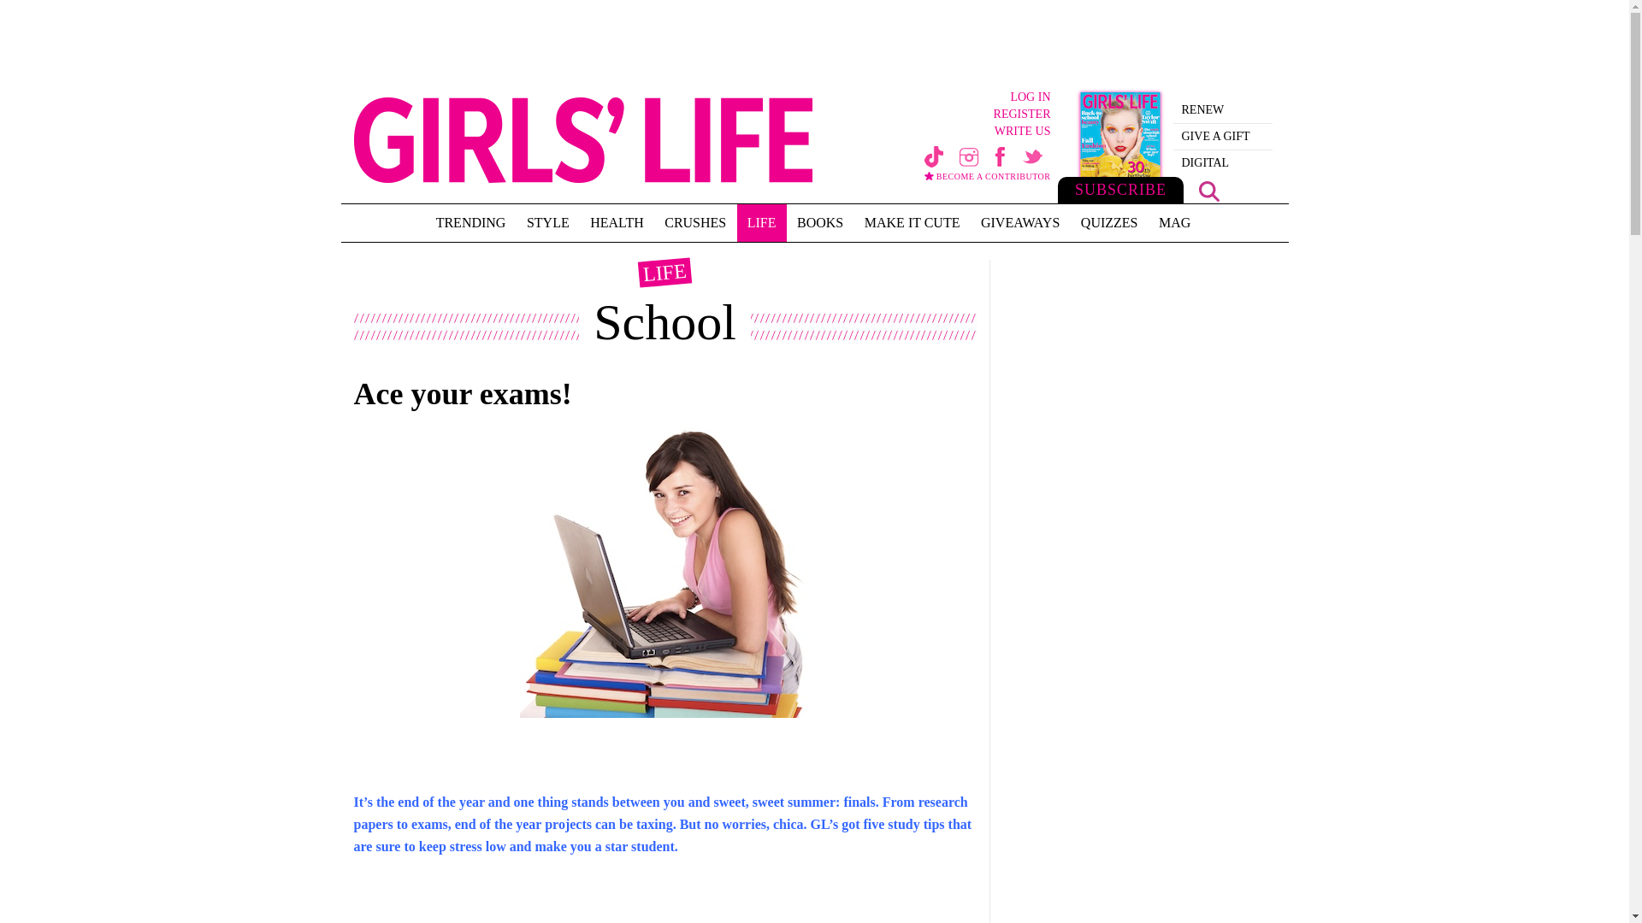  Describe the element at coordinates (1223, 136) in the screenshot. I see `GIVE A GIFT` at that location.